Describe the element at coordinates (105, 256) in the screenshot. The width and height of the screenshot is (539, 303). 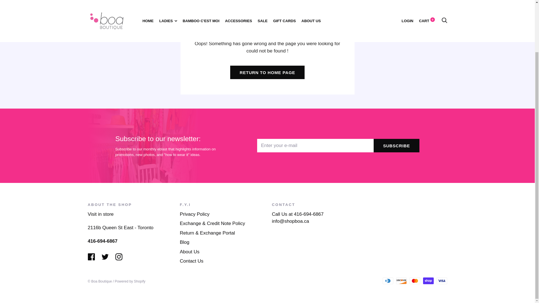
I see `Twitter` at that location.